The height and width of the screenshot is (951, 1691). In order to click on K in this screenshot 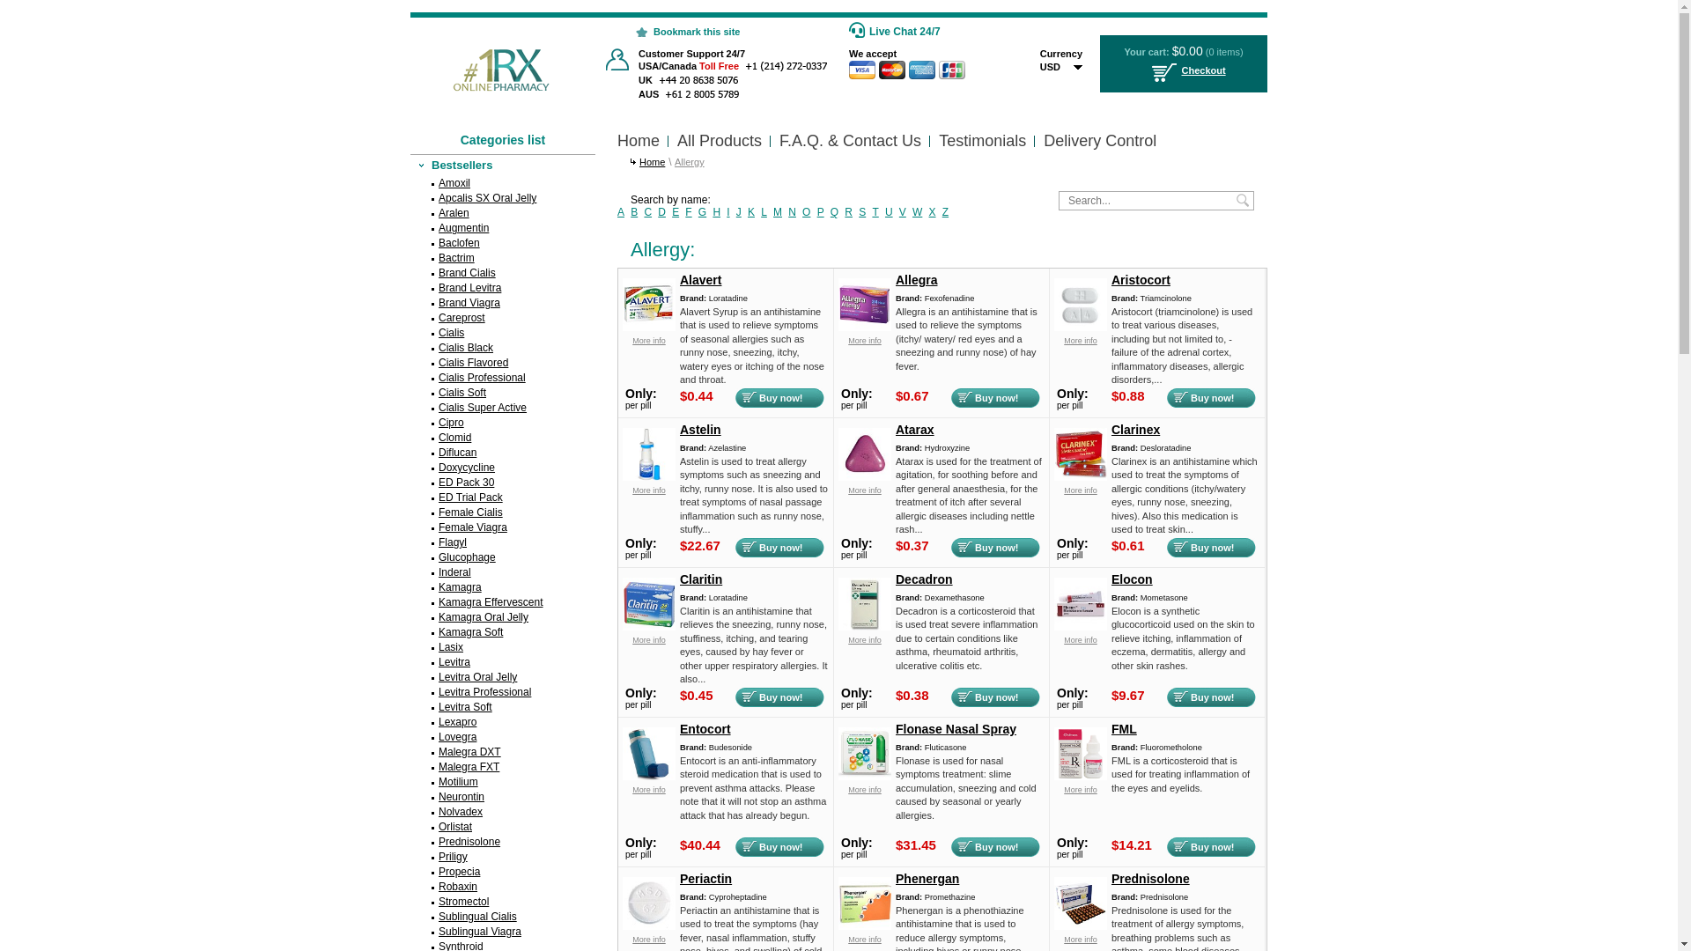, I will do `click(751, 212)`.